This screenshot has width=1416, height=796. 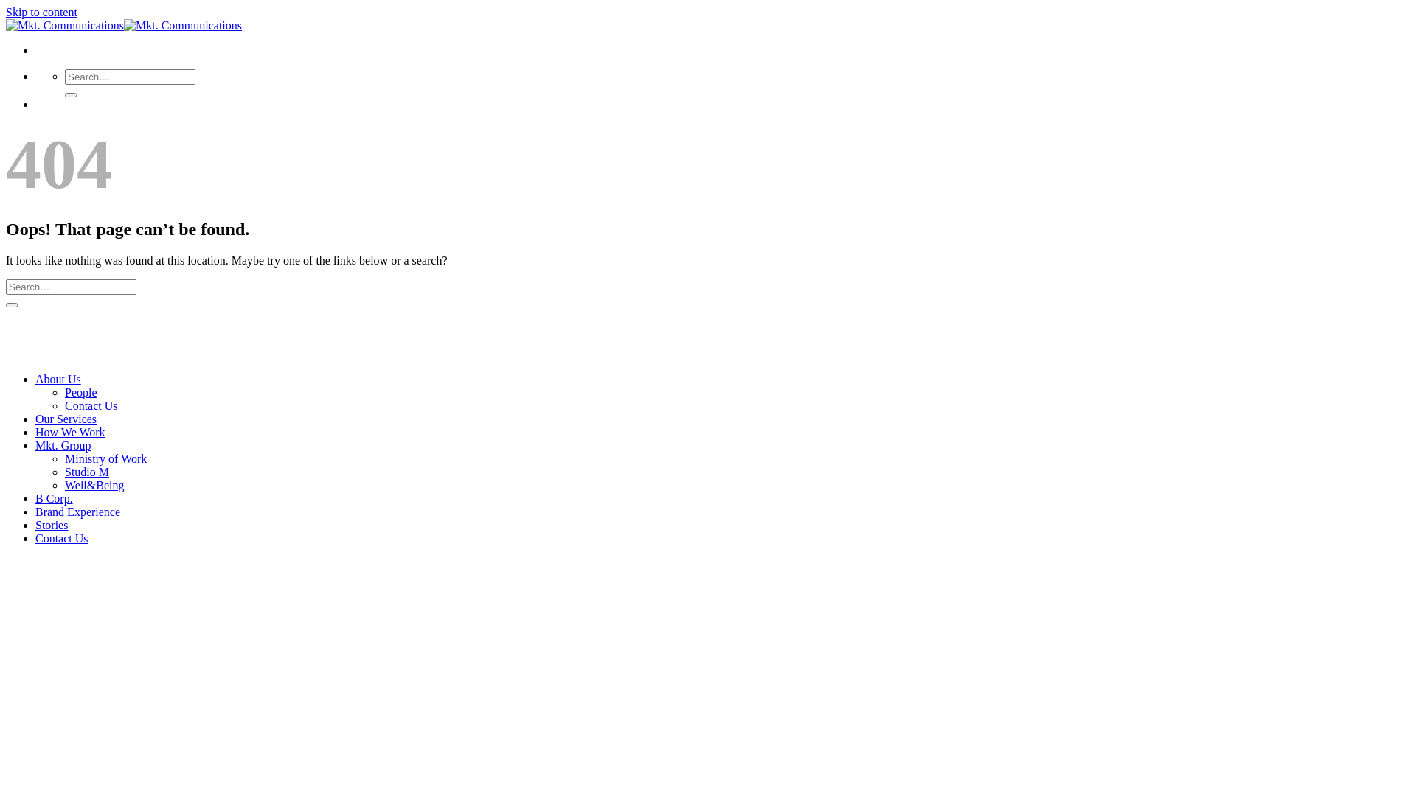 What do you see at coordinates (55, 498) in the screenshot?
I see `B Corp.` at bounding box center [55, 498].